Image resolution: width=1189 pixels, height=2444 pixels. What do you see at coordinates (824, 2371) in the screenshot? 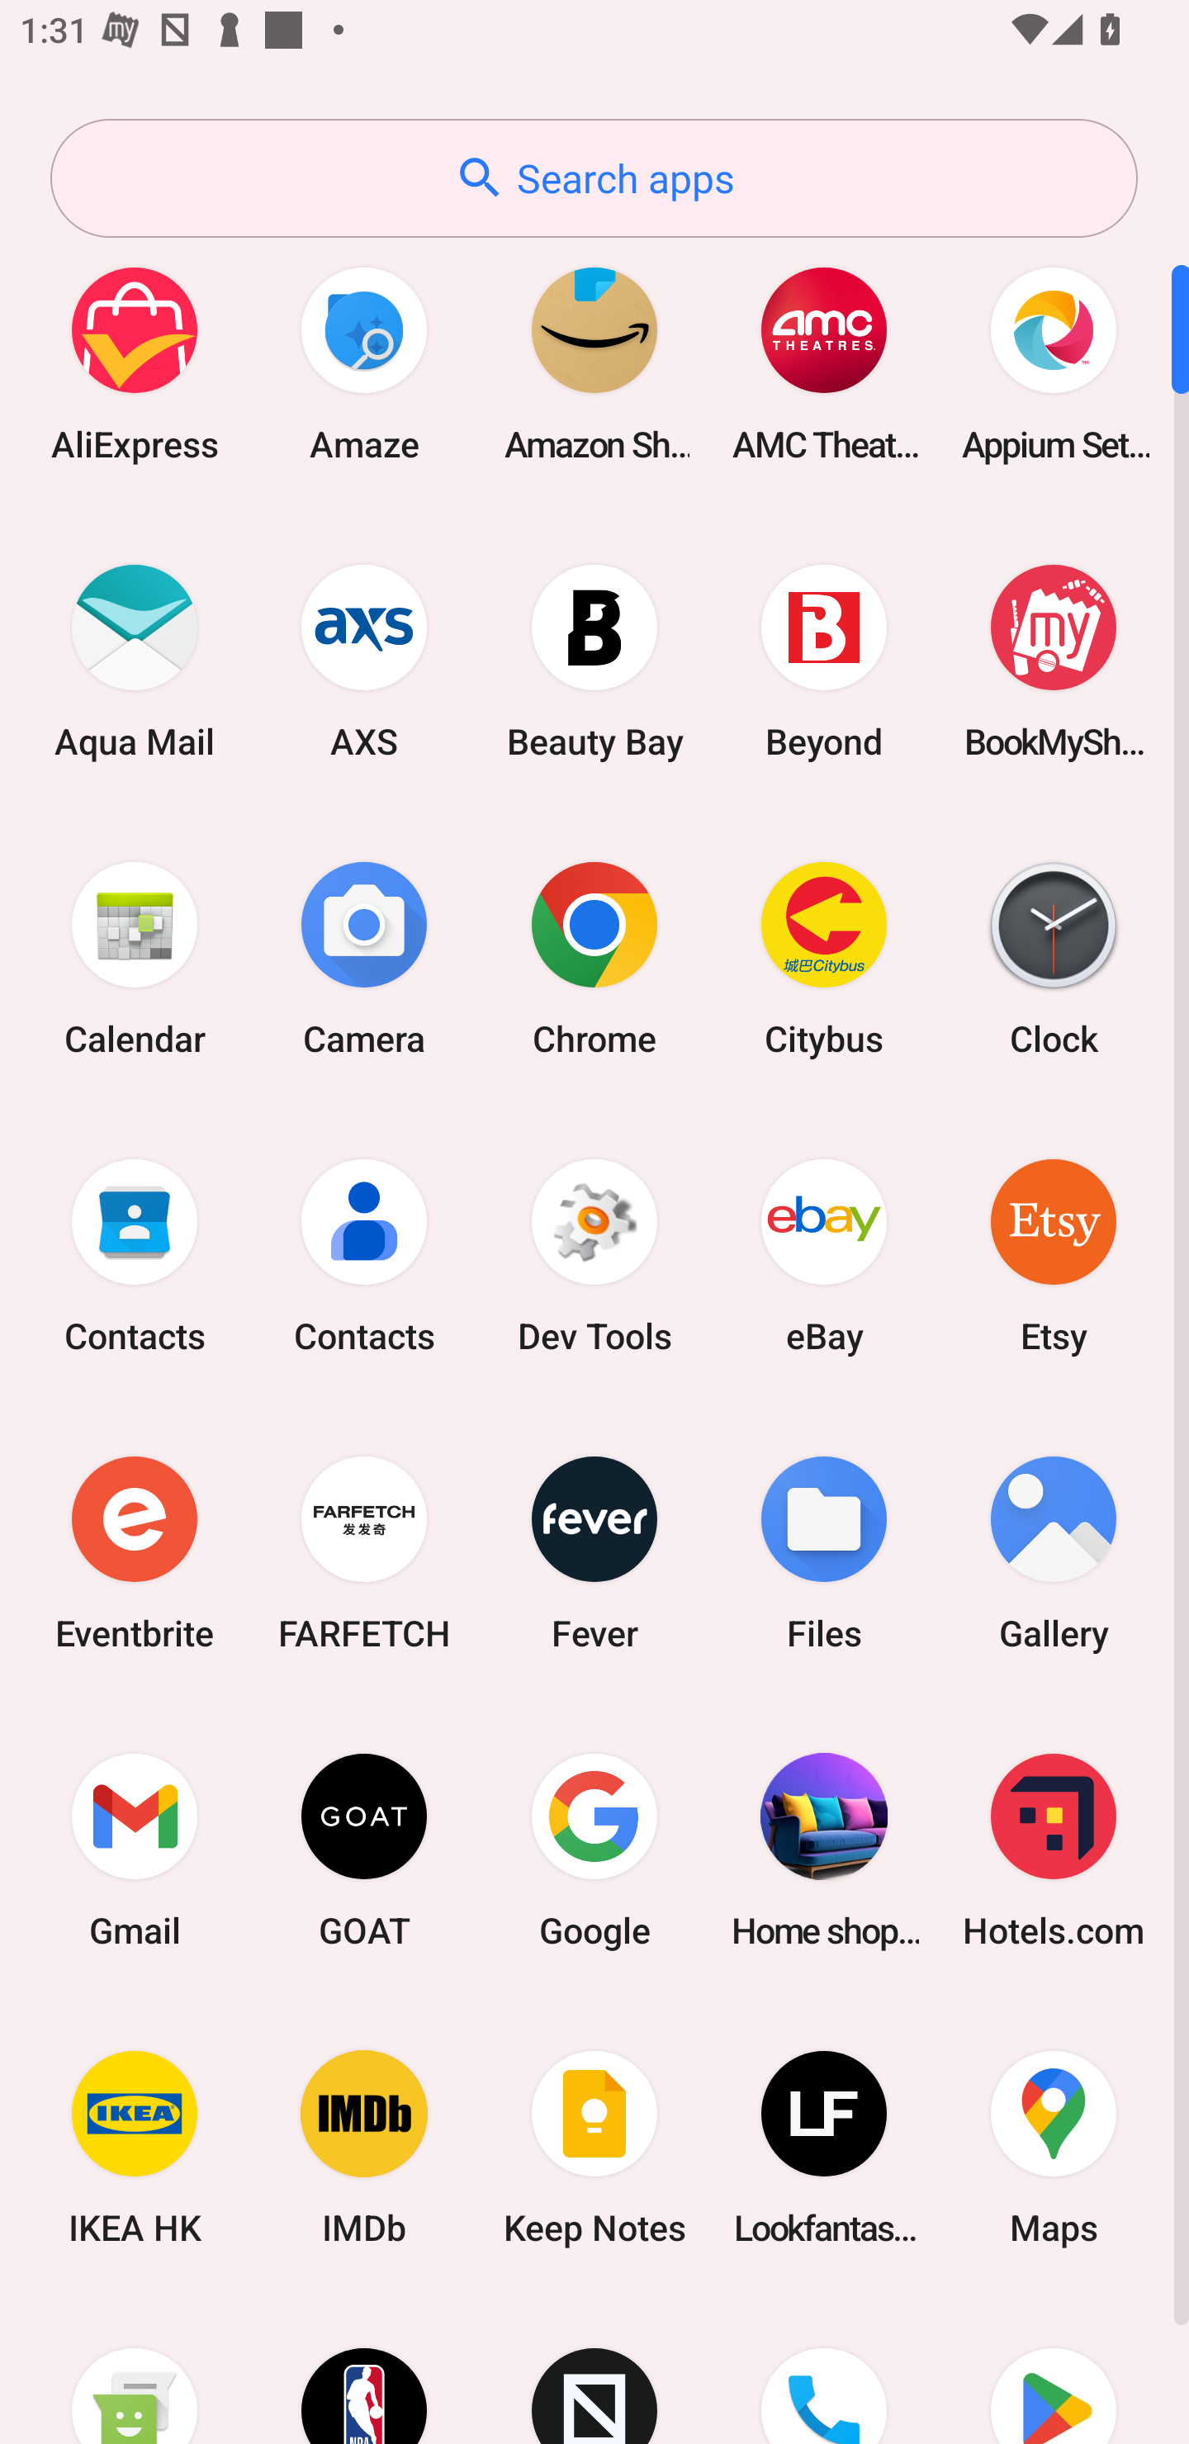
I see `Phone` at bounding box center [824, 2371].